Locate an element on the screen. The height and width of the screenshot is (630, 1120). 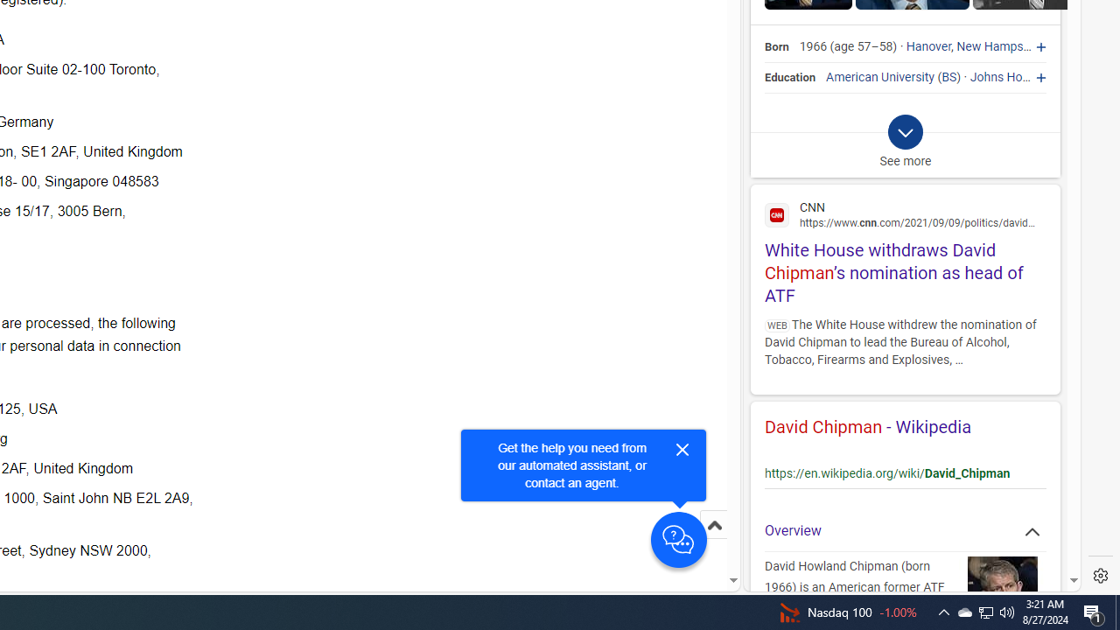
American University is located at coordinates (880, 77).